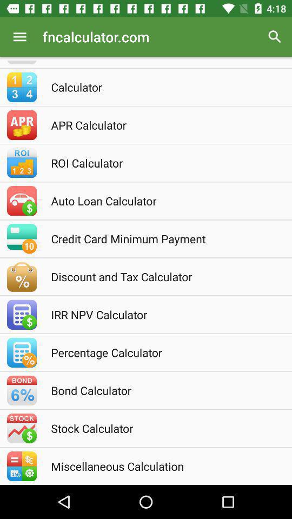  Describe the element at coordinates (161, 466) in the screenshot. I see `turn off the miscellaneous calculation icon` at that location.